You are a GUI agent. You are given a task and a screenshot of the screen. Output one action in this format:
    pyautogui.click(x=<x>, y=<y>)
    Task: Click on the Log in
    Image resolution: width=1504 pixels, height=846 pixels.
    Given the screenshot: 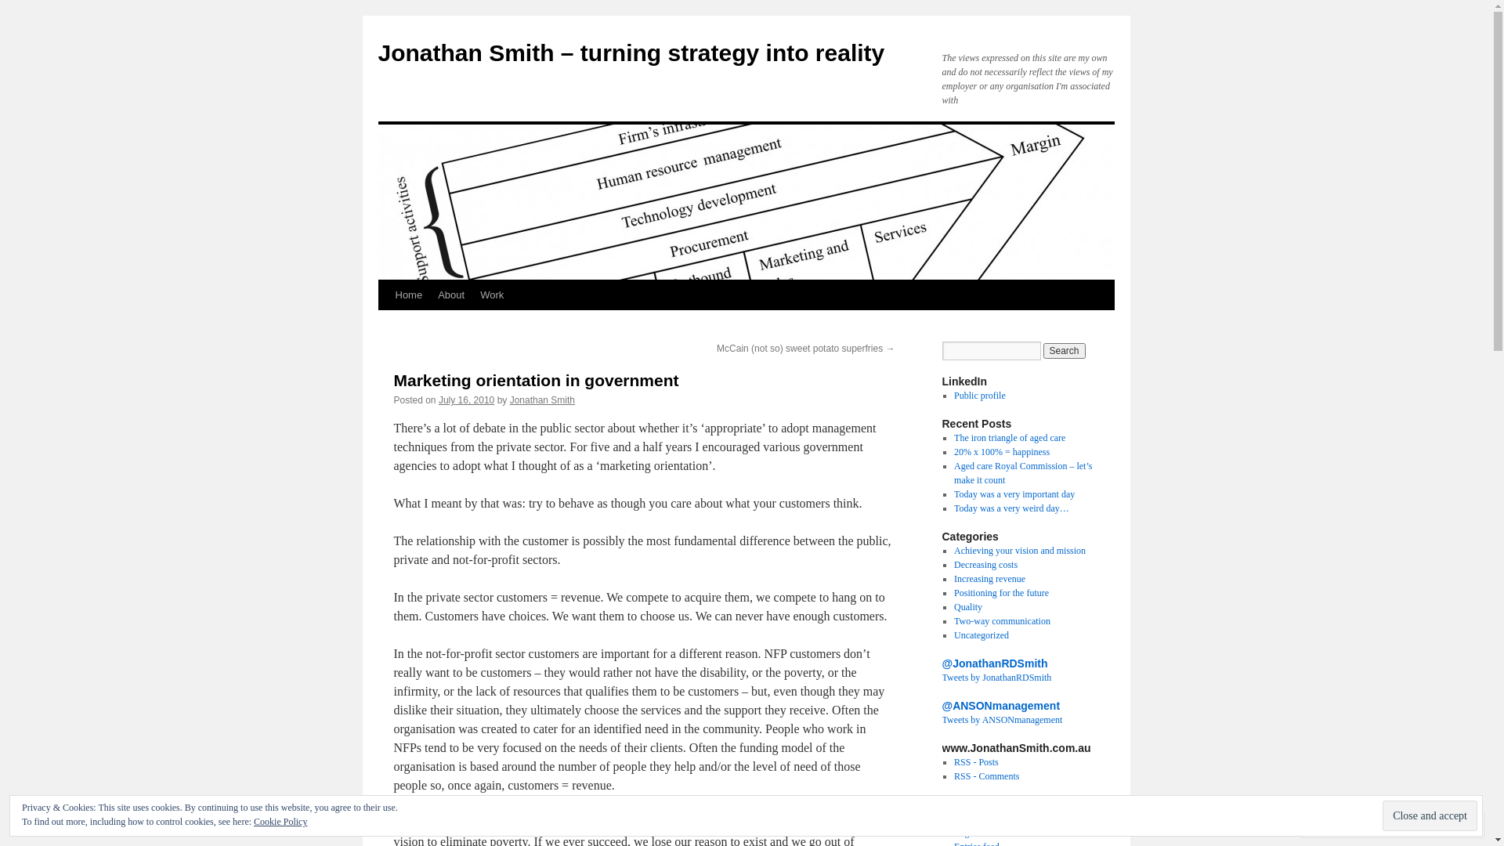 What is the action you would take?
    pyautogui.click(x=967, y=833)
    